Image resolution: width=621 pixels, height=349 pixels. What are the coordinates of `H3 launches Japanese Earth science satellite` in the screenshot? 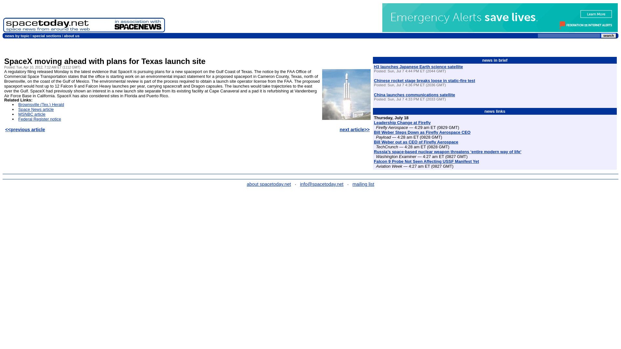 It's located at (418, 67).